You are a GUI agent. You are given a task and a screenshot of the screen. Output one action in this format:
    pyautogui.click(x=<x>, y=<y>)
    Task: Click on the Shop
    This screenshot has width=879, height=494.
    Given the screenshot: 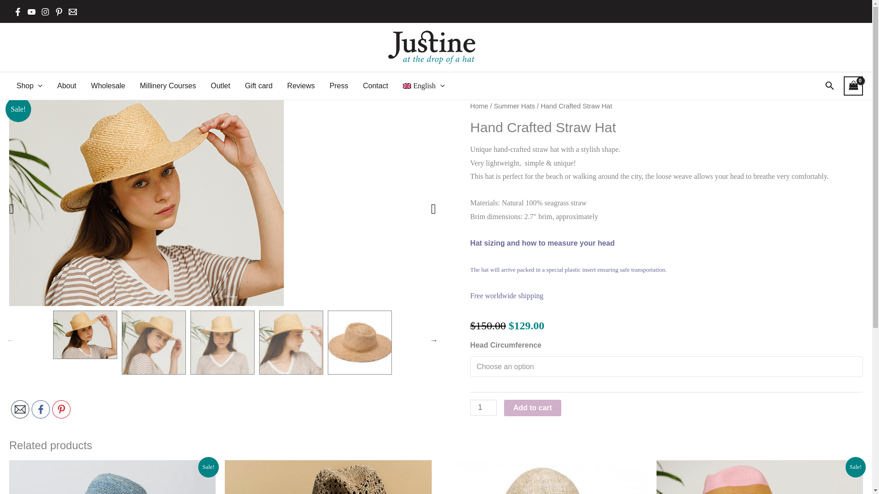 What is the action you would take?
    pyautogui.click(x=29, y=86)
    